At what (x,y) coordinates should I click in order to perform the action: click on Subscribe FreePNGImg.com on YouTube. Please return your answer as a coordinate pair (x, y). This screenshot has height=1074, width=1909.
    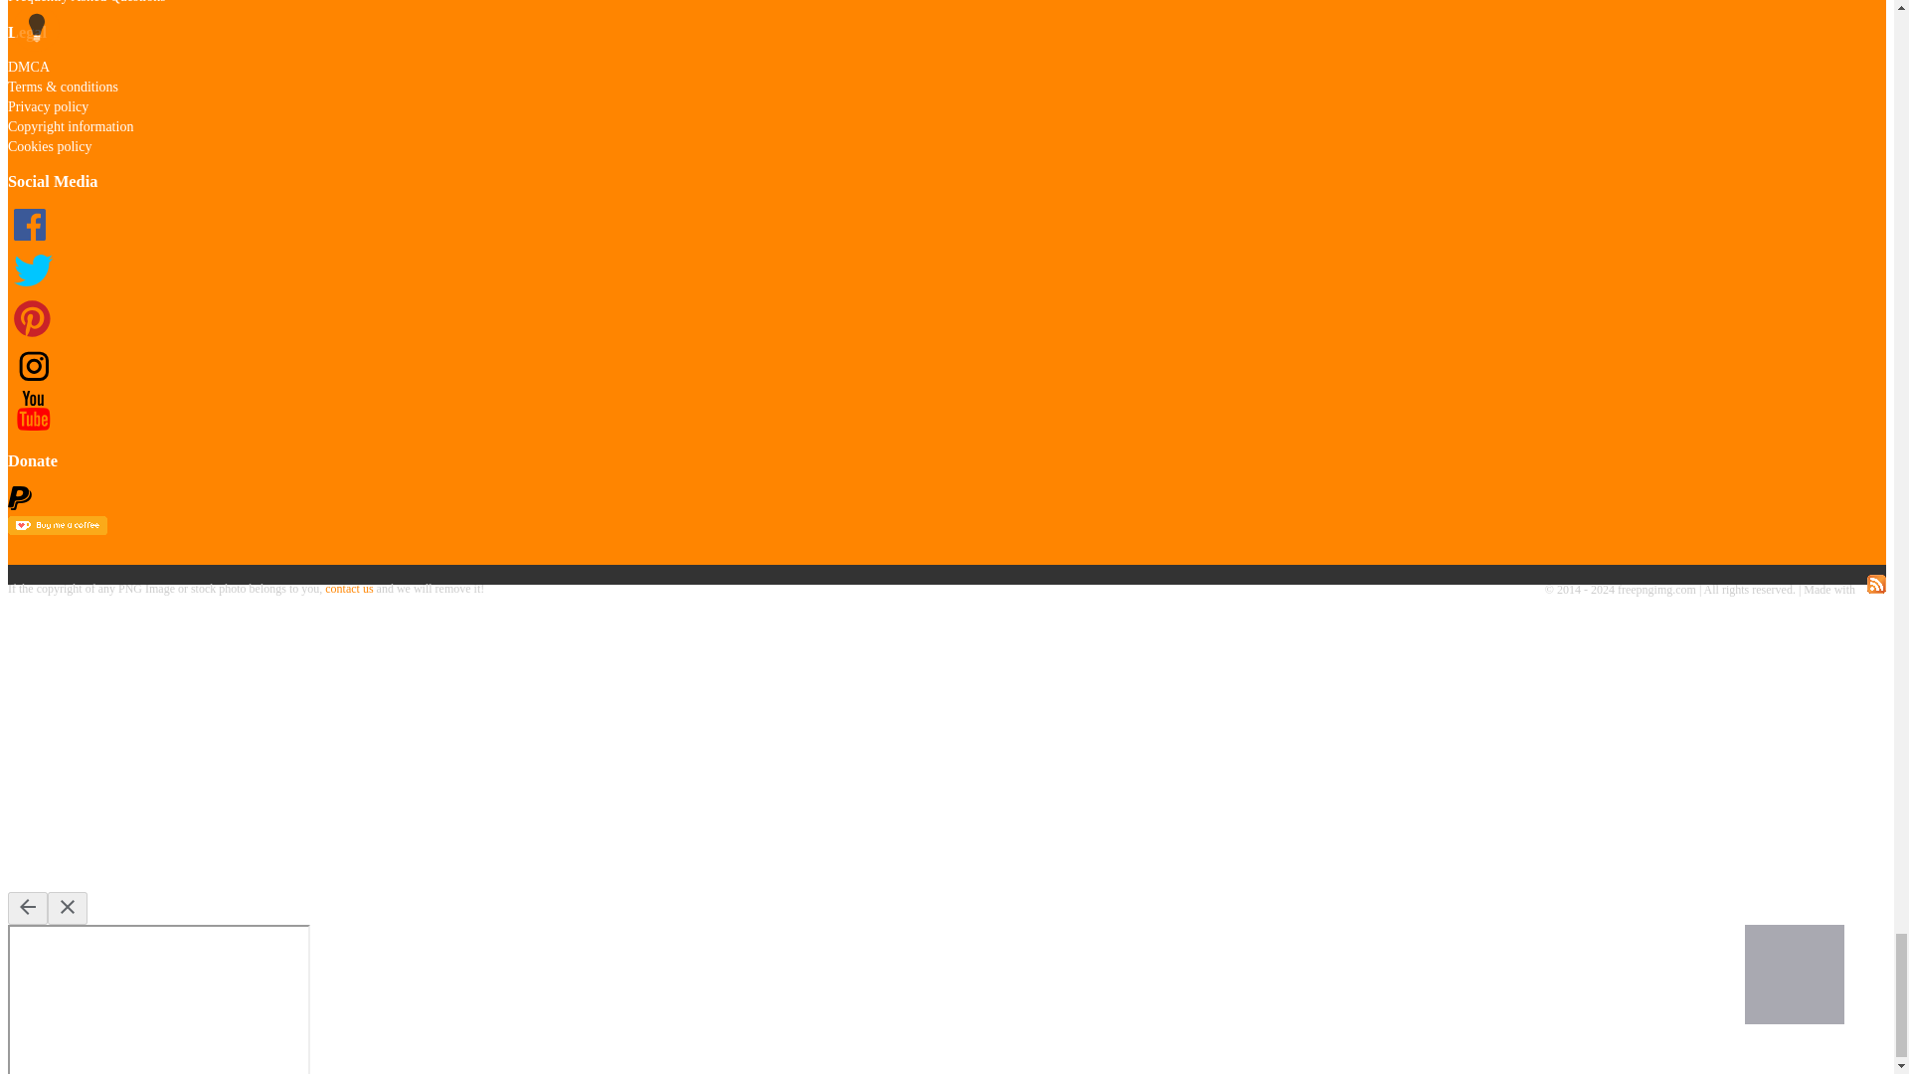
    Looking at the image, I should click on (32, 426).